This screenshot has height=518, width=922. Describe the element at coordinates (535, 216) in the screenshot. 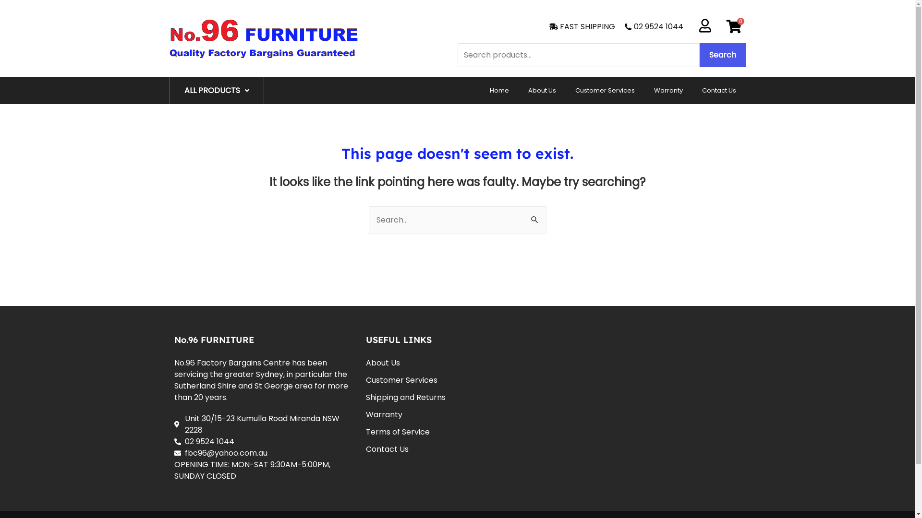

I see `Search` at that location.